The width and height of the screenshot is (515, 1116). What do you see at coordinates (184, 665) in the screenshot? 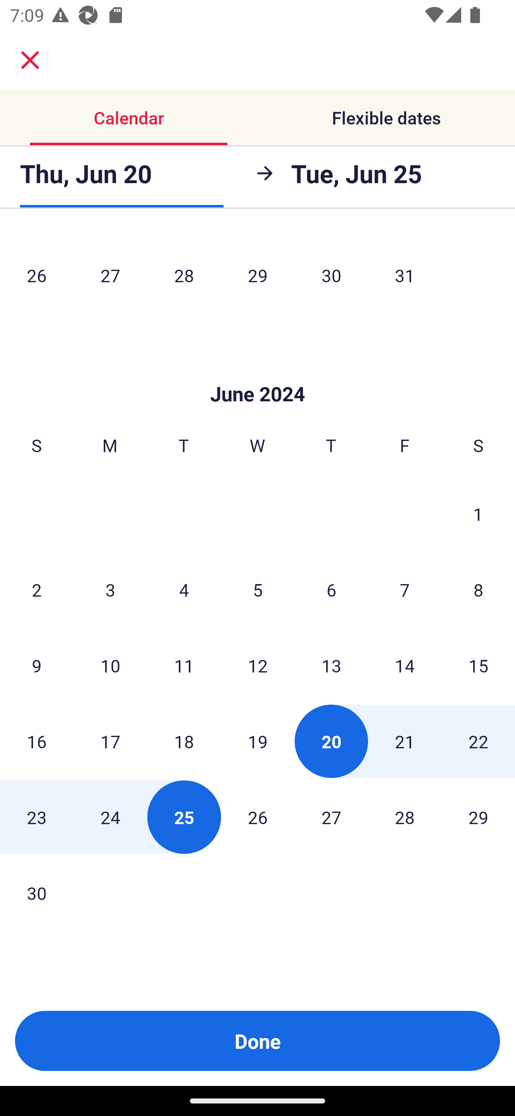
I see `11 Tuesday, June 11, 2024` at bounding box center [184, 665].